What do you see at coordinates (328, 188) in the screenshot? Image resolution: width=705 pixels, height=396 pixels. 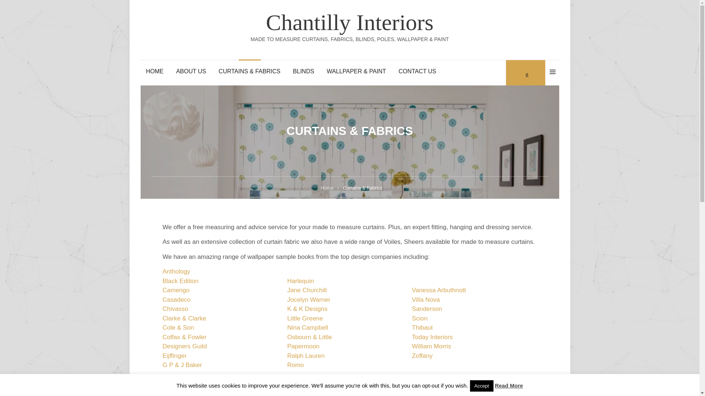 I see `Home` at bounding box center [328, 188].